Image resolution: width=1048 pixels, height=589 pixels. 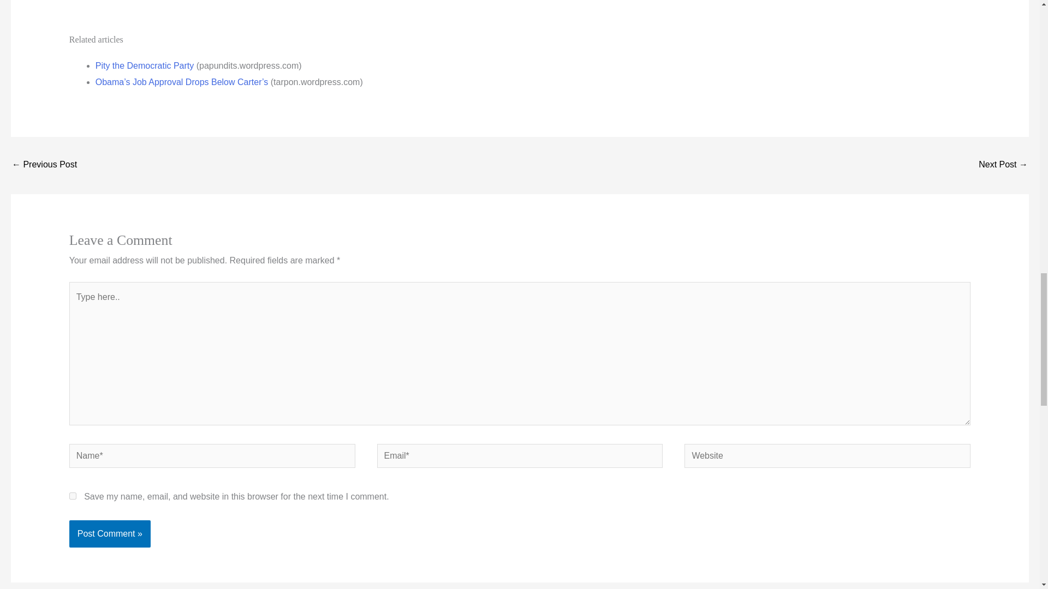 I want to click on yes, so click(x=73, y=495).